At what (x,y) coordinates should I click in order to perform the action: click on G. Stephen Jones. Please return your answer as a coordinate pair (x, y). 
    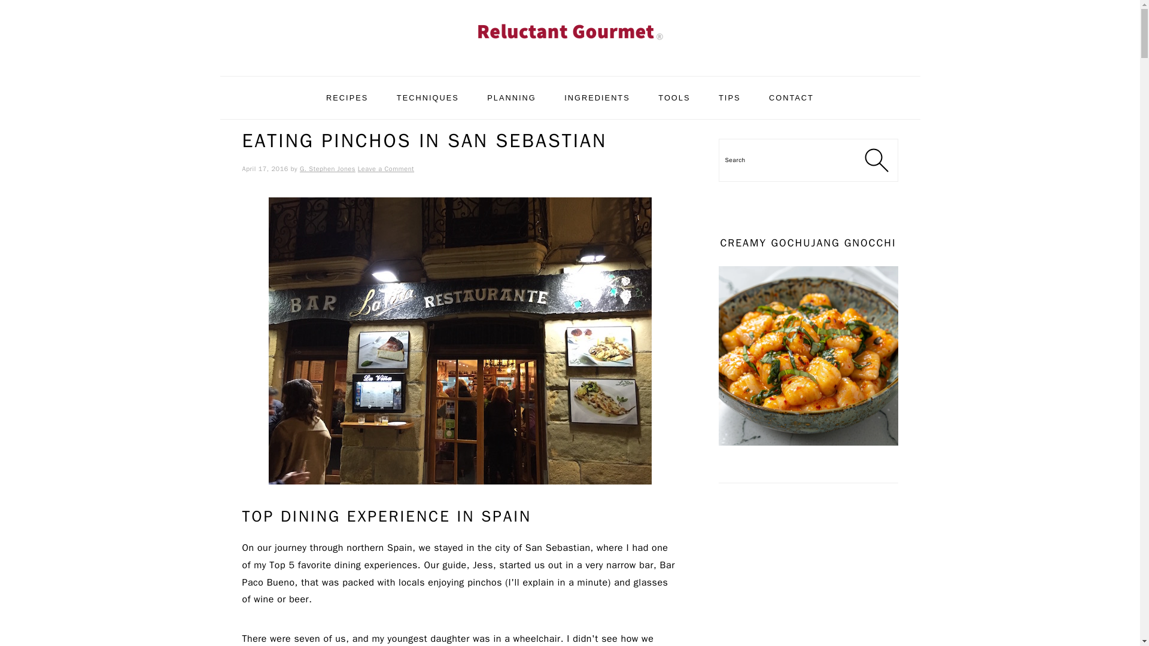
    Looking at the image, I should click on (327, 169).